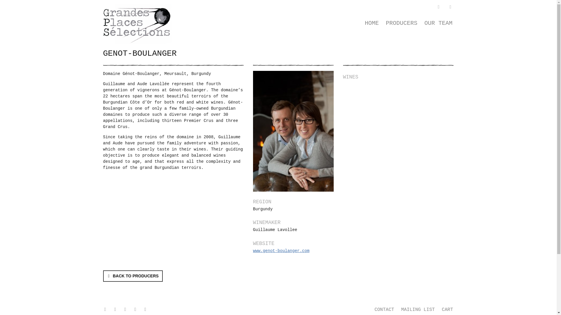 The image size is (561, 315). What do you see at coordinates (418, 310) in the screenshot?
I see `MAILING LIST` at bounding box center [418, 310].